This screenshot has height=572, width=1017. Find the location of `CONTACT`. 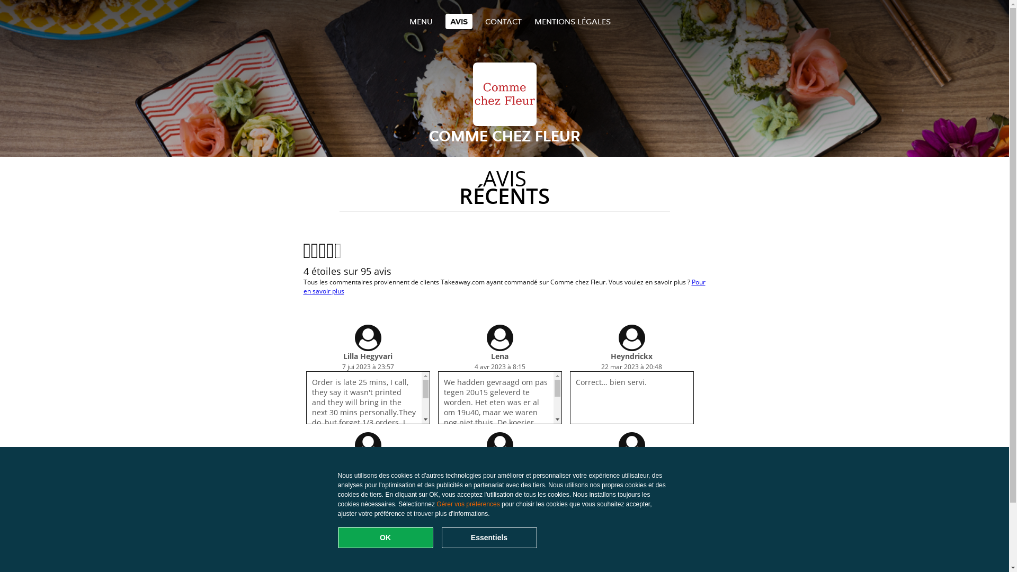

CONTACT is located at coordinates (503, 21).